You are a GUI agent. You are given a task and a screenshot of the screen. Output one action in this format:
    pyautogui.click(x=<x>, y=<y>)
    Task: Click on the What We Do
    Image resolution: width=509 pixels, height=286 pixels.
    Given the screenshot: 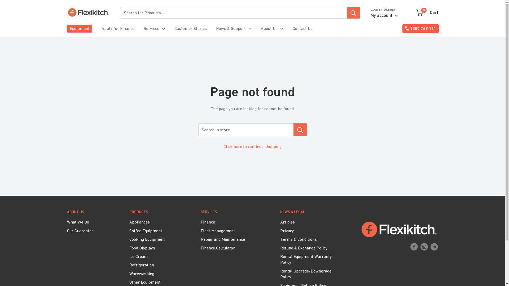 What is the action you would take?
    pyautogui.click(x=89, y=222)
    